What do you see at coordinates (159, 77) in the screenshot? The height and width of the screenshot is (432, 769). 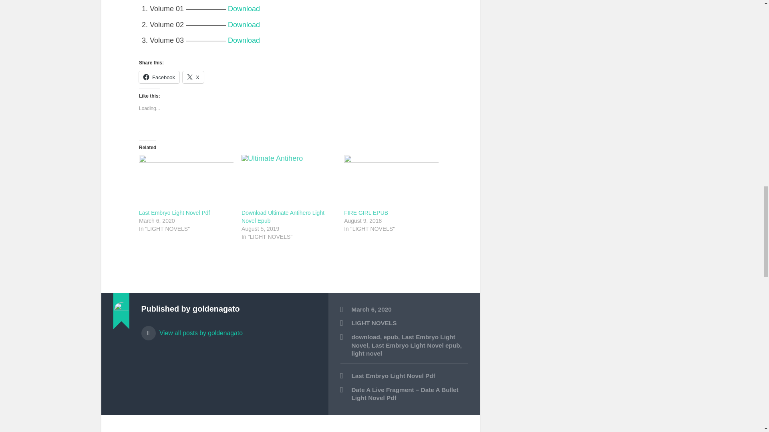 I see `Click to share on Facebook` at bounding box center [159, 77].